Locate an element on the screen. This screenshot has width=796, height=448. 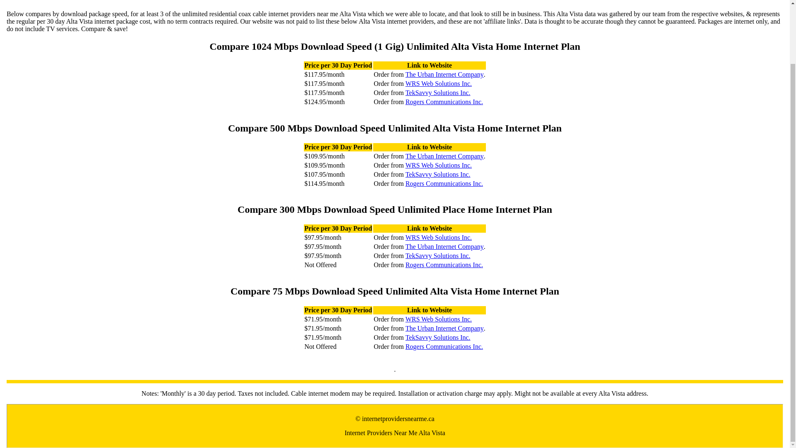
The Urban Internet Company is located at coordinates (444, 75).